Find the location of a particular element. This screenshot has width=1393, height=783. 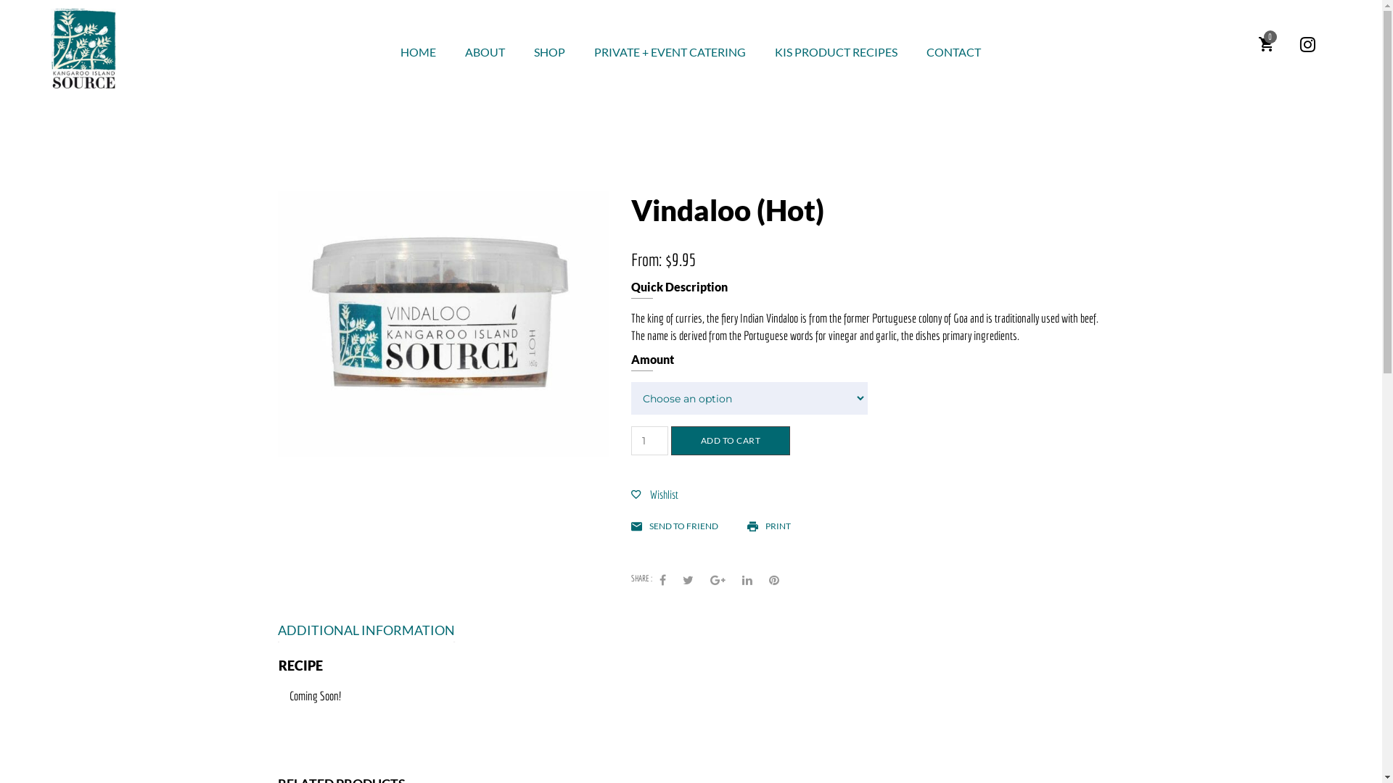

Qty is located at coordinates (650, 441).